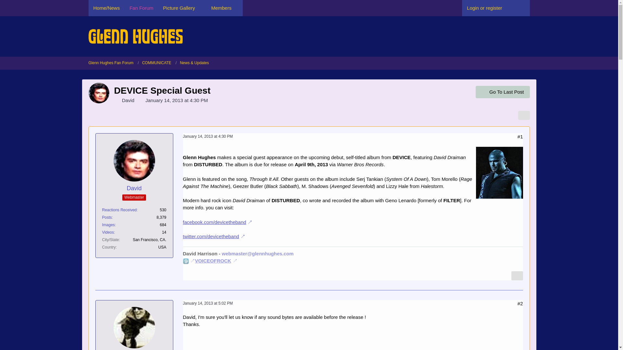 The height and width of the screenshot is (350, 623). I want to click on Reactions Received, so click(119, 210).